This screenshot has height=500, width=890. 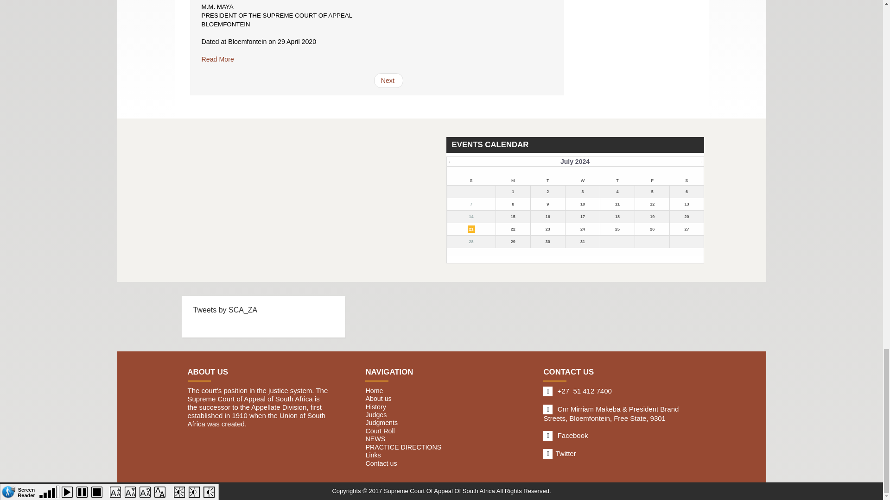 I want to click on Next, so click(x=388, y=81).